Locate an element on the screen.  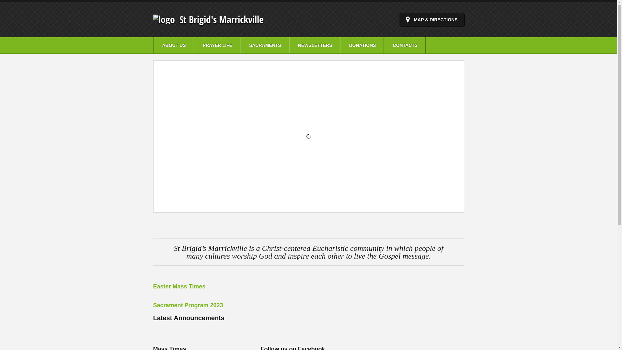
PRAYER LIFE is located at coordinates (217, 45).